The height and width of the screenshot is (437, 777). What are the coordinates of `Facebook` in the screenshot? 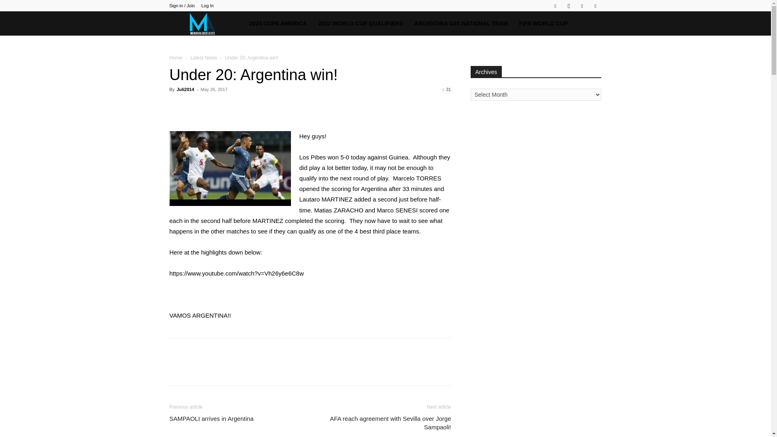 It's located at (555, 6).